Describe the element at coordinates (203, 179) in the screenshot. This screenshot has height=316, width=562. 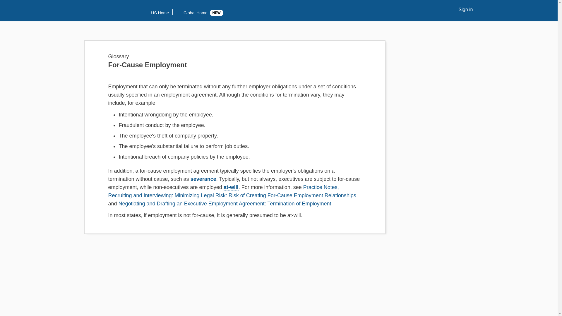
I see `severance` at that location.